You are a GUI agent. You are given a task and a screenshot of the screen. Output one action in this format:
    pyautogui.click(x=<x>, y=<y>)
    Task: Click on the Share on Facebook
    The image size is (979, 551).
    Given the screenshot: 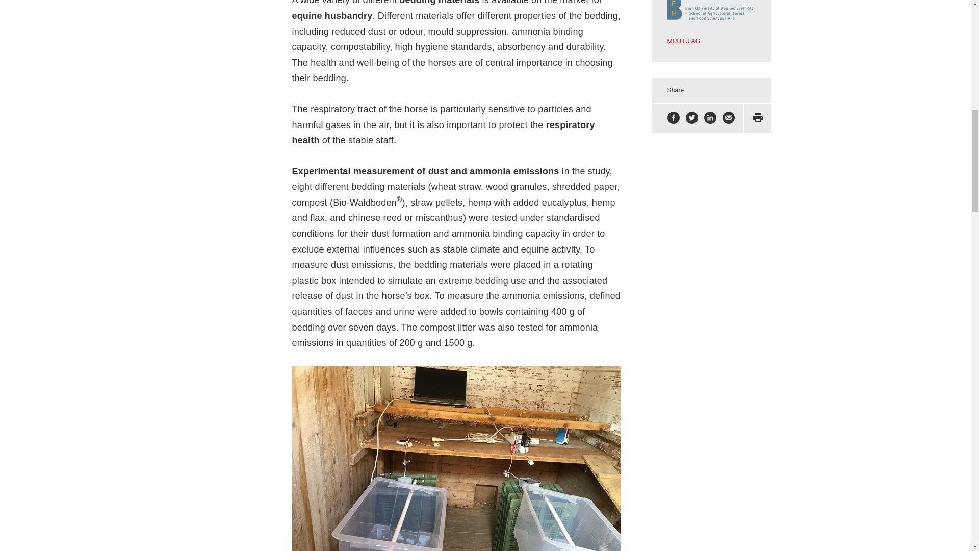 What is the action you would take?
    pyautogui.click(x=673, y=118)
    